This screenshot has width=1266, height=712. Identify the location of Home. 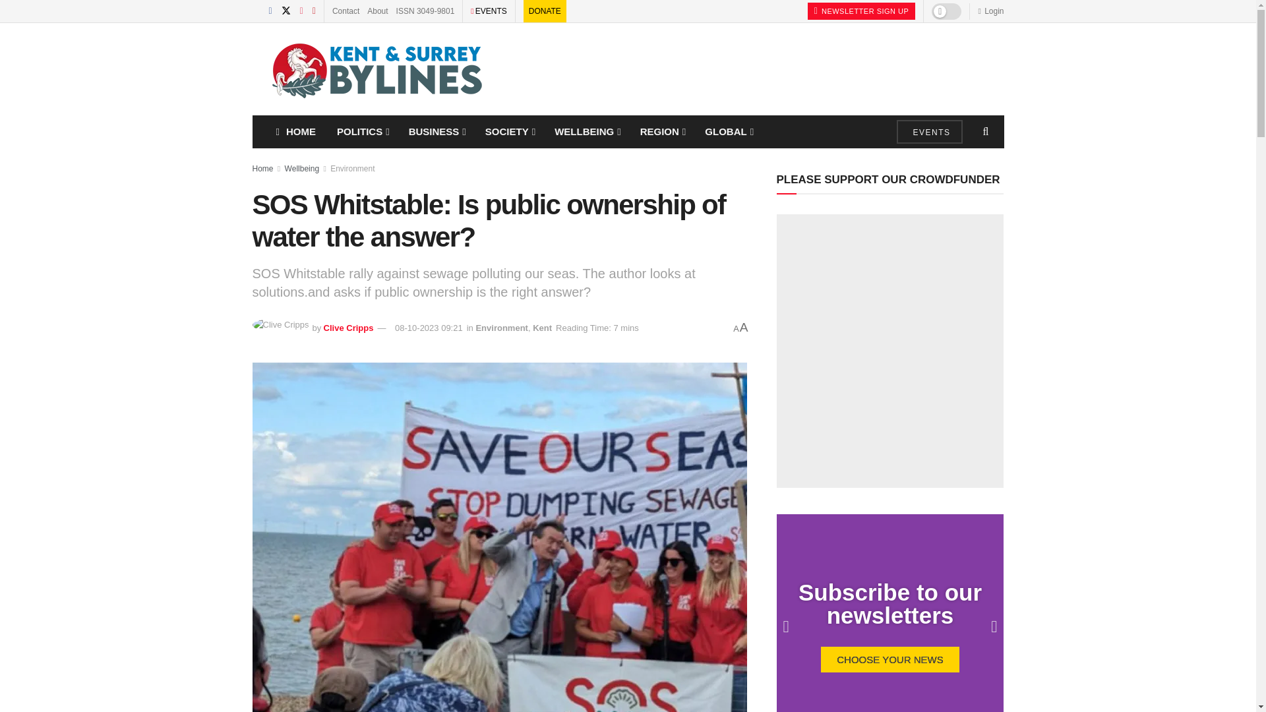
(262, 169).